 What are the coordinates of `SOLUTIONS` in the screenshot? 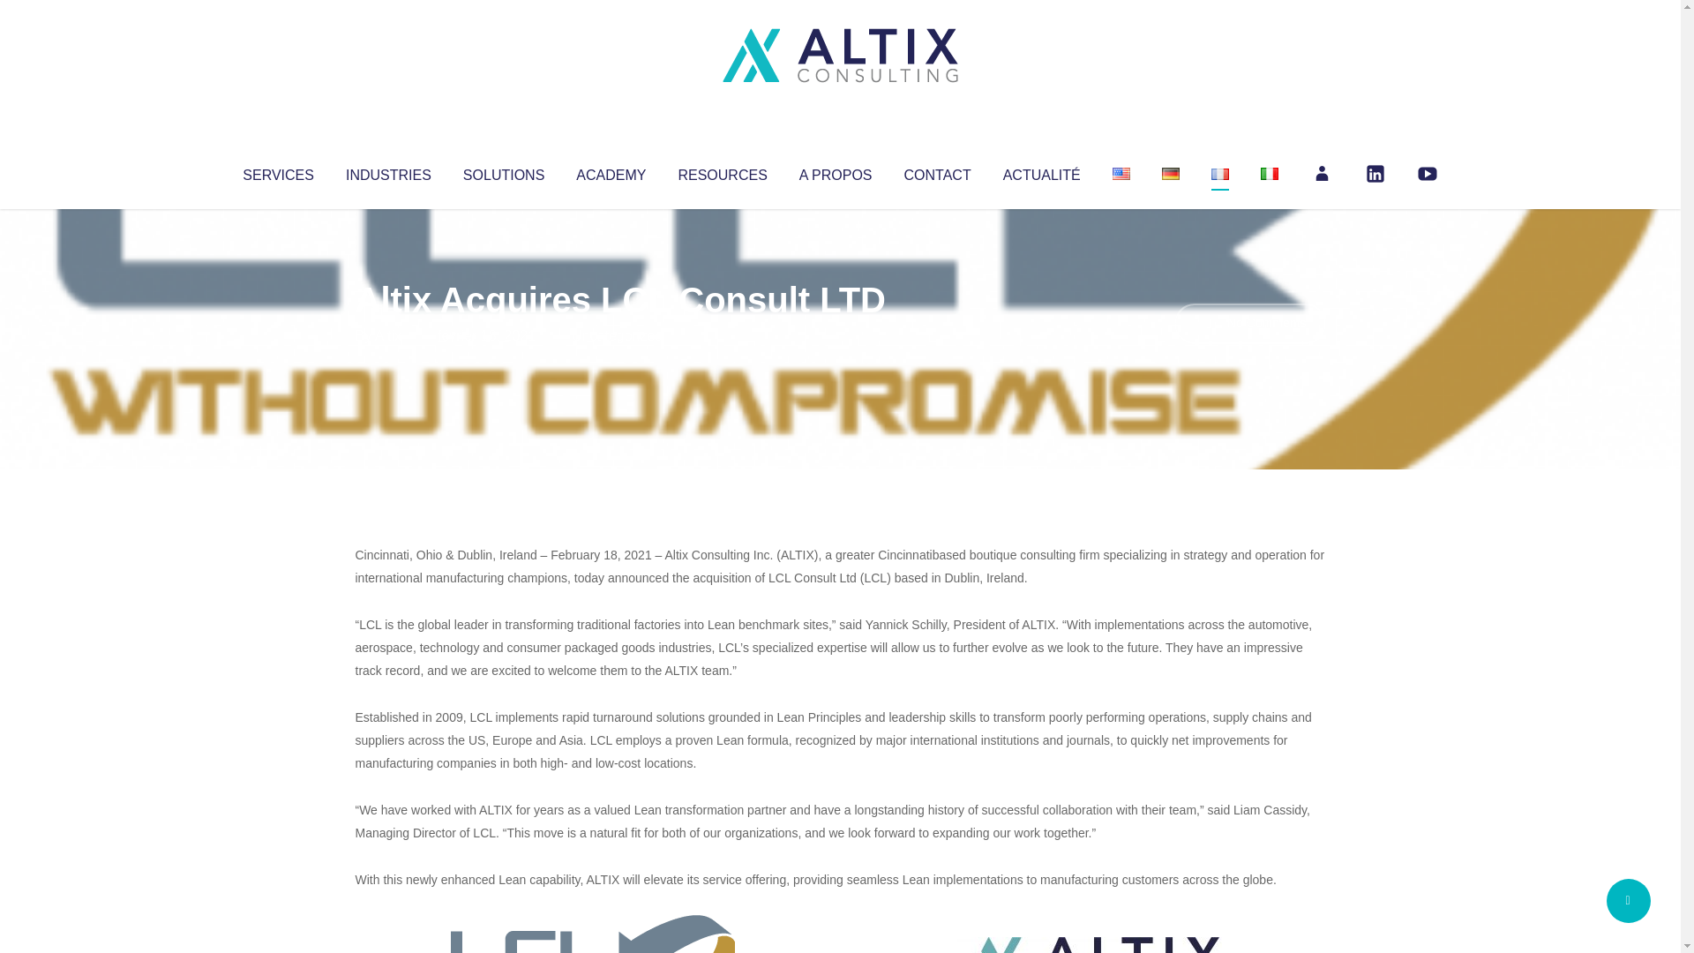 It's located at (503, 171).